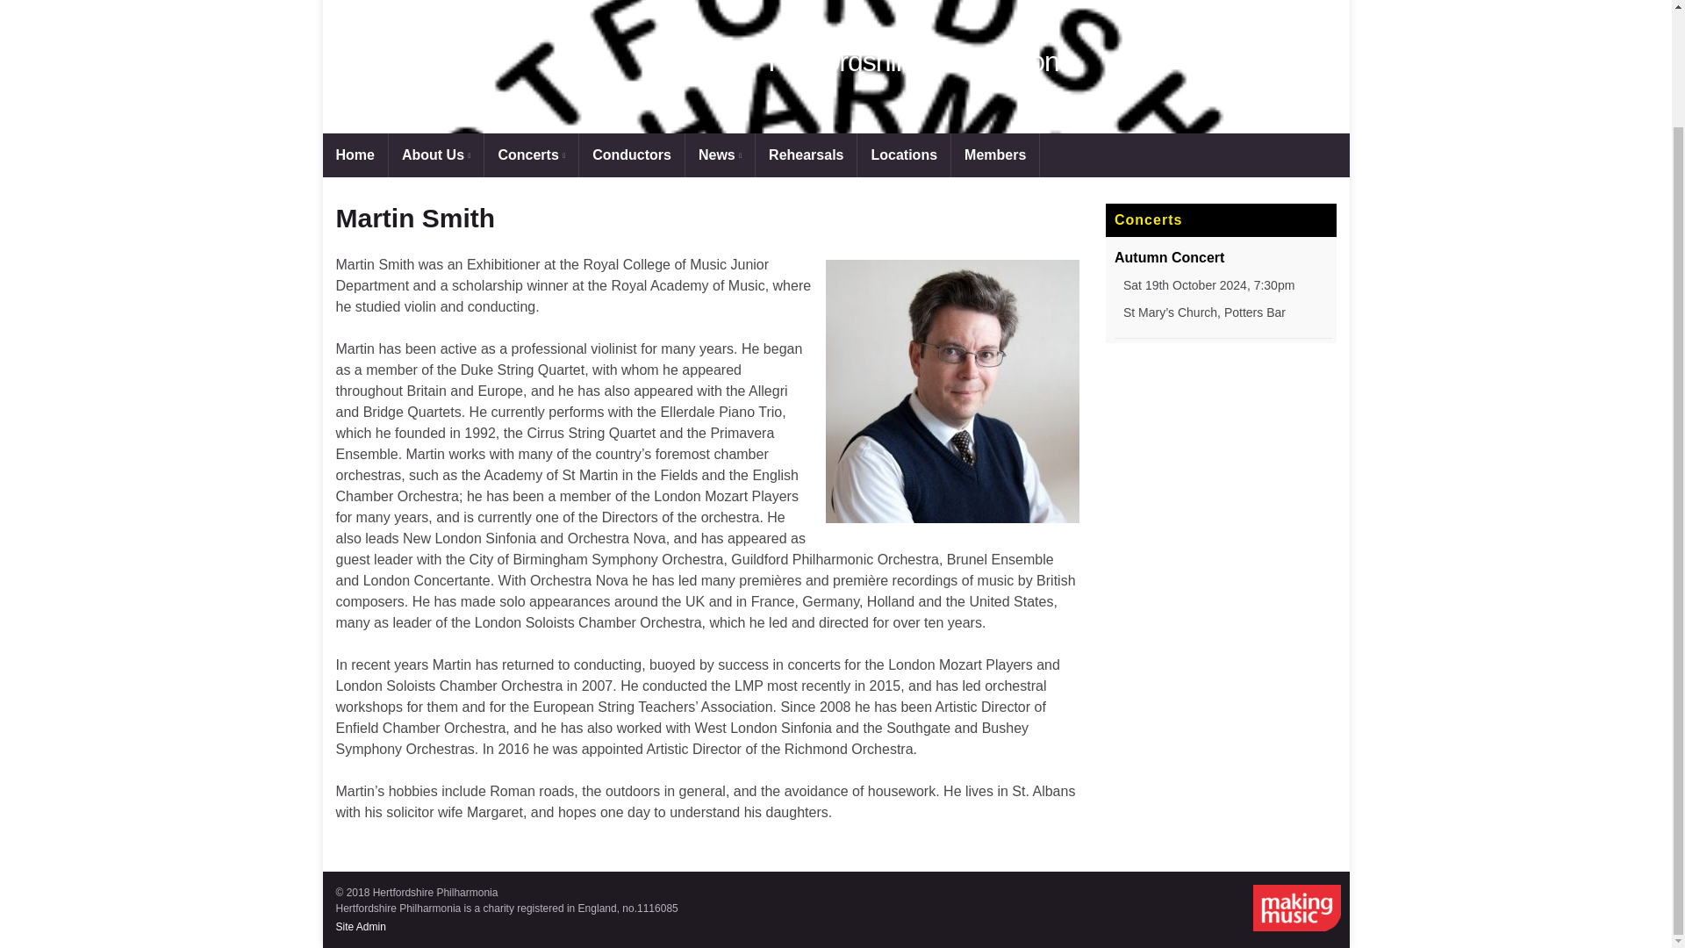  Describe the element at coordinates (995, 154) in the screenshot. I see `Members` at that location.